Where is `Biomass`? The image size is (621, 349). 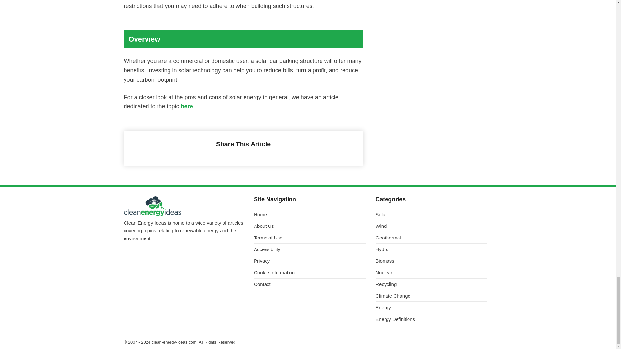 Biomass is located at coordinates (431, 263).